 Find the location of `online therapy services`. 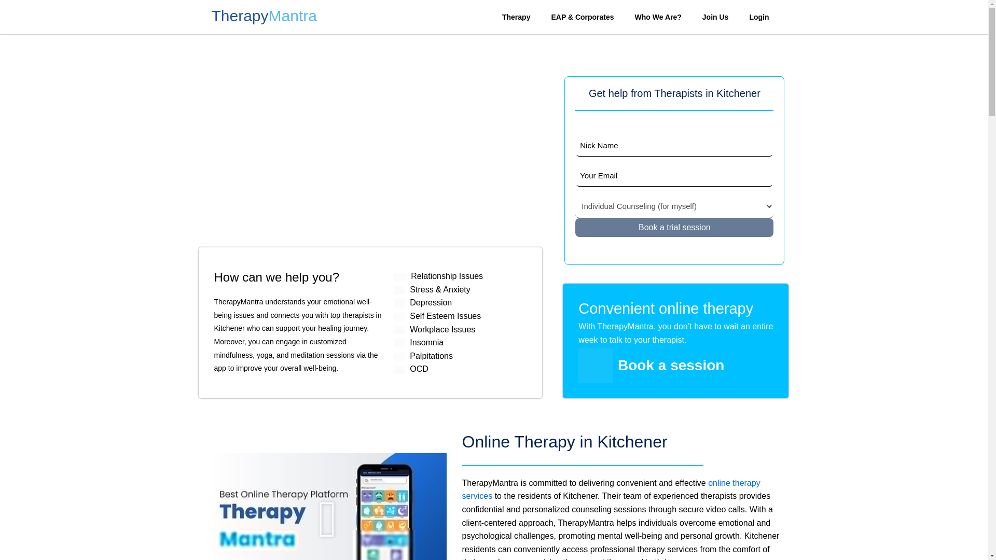

online therapy services is located at coordinates (611, 489).